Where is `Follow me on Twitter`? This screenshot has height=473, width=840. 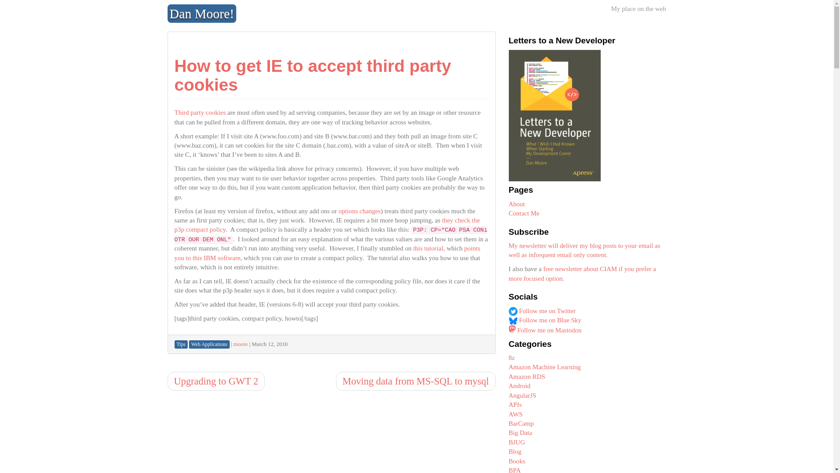
Follow me on Twitter is located at coordinates (542, 311).